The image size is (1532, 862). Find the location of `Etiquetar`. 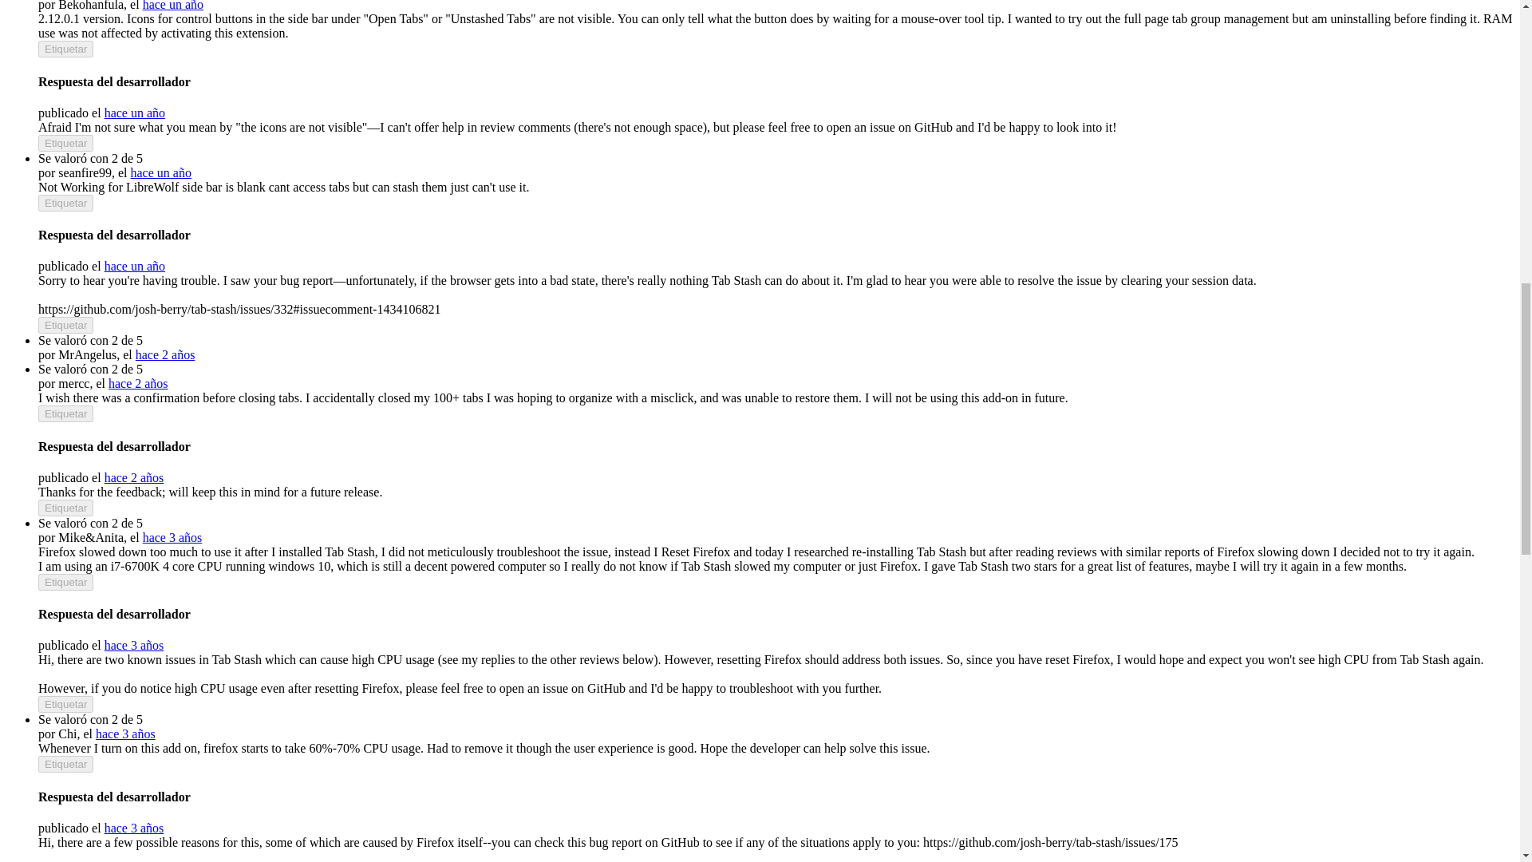

Etiquetar is located at coordinates (65, 413).